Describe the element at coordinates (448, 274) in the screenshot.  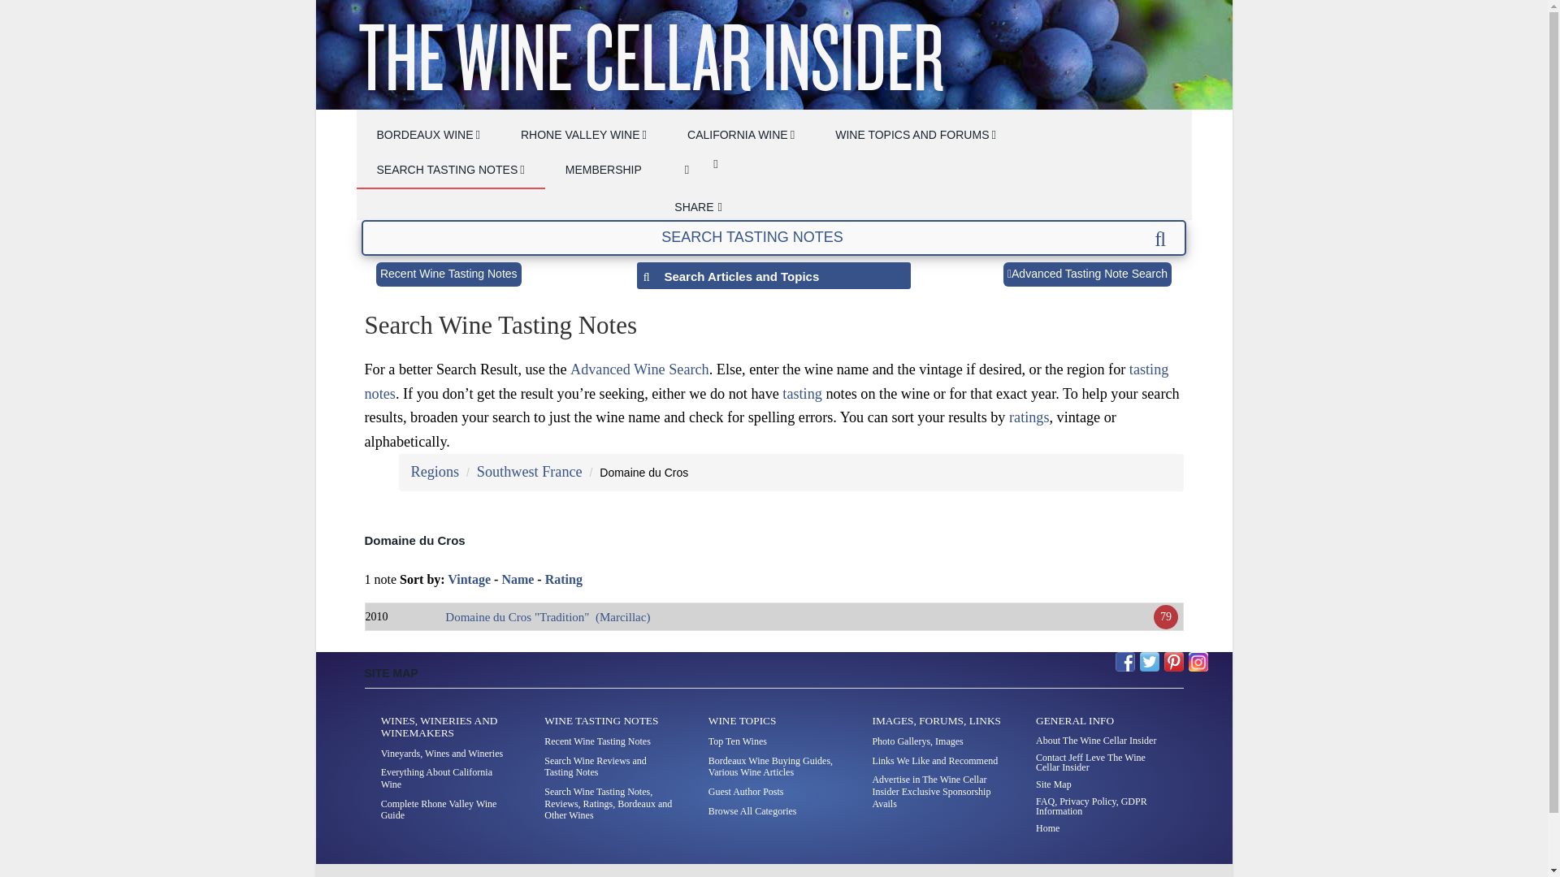
I see `Recent Wine Tasting Notes` at that location.